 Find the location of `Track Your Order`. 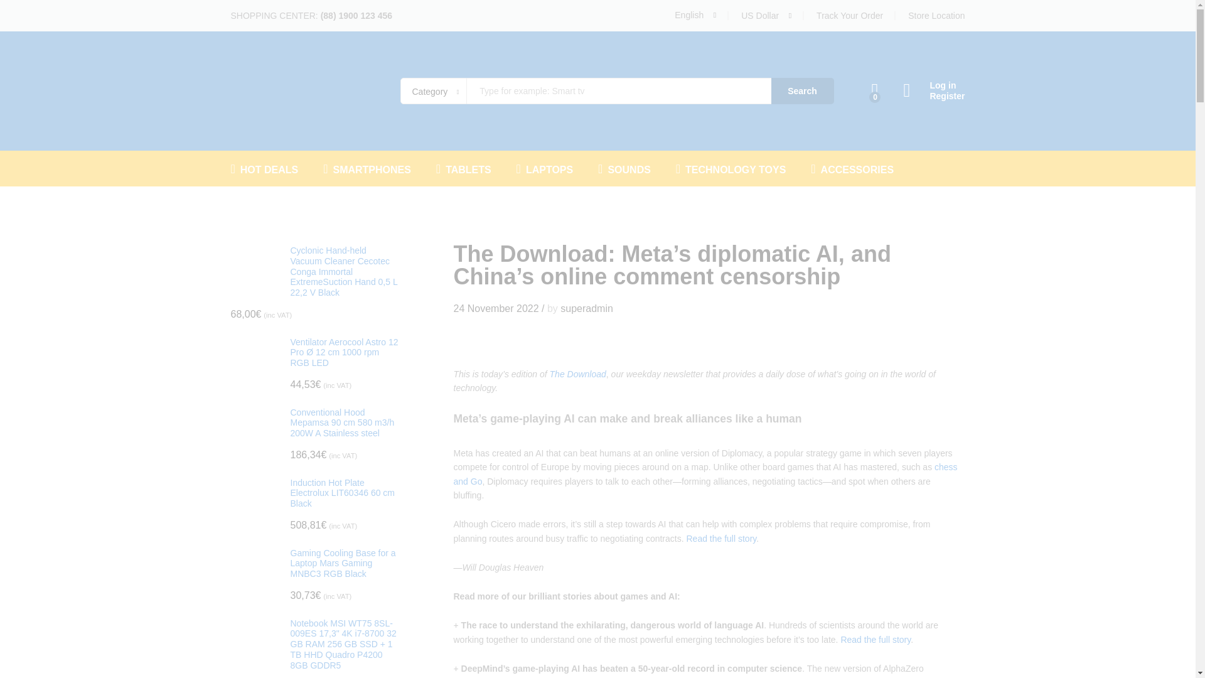

Track Your Order is located at coordinates (850, 16).